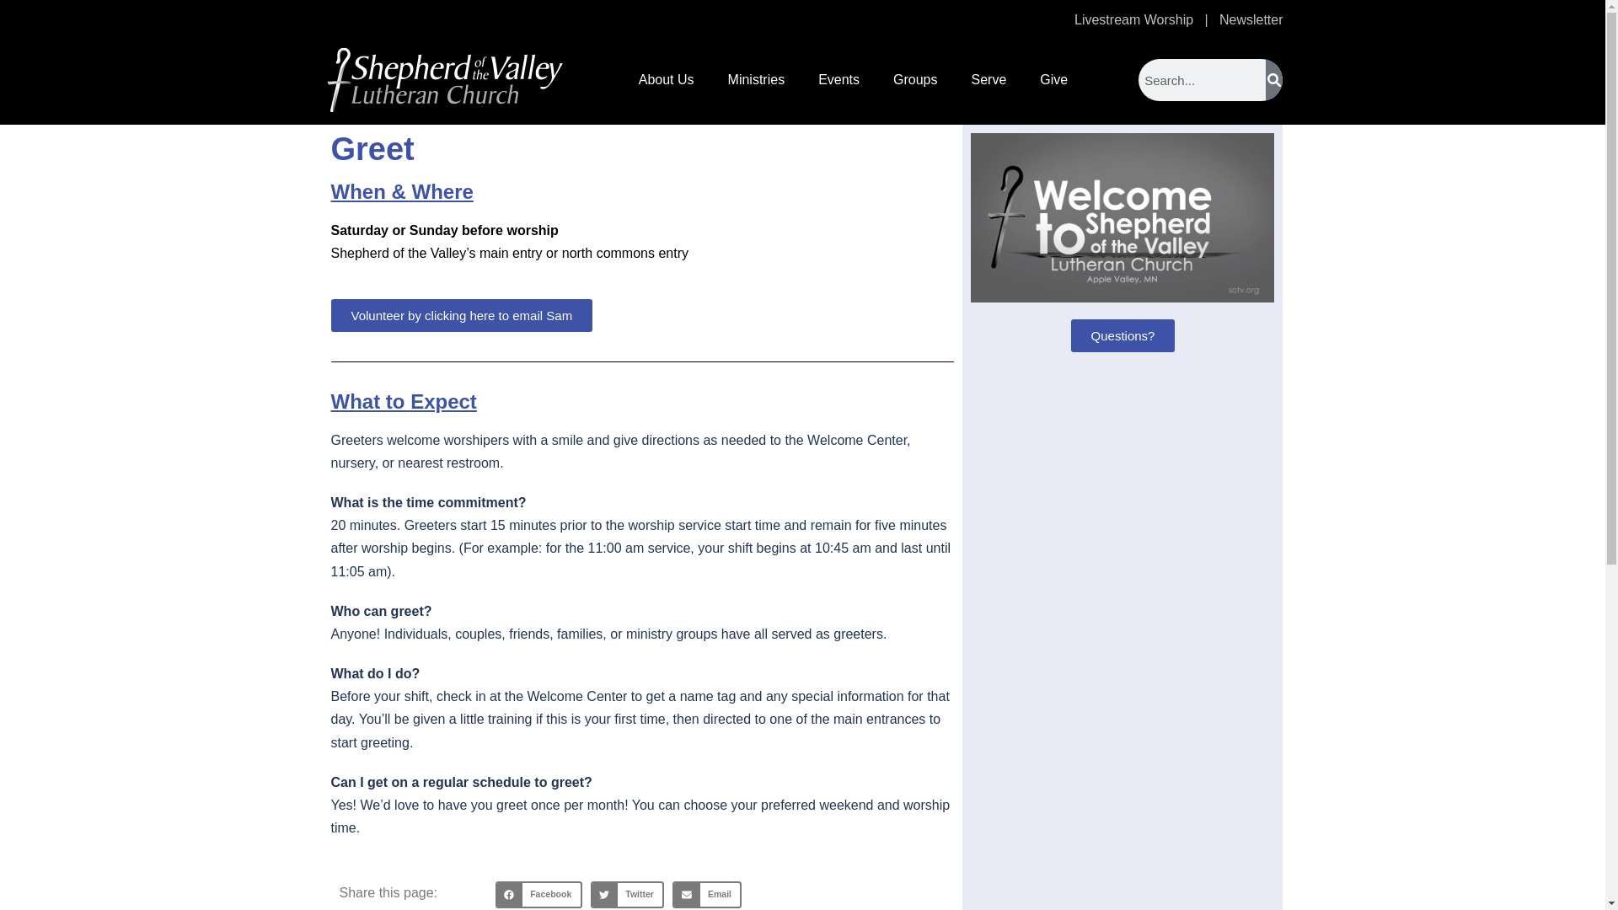 This screenshot has width=1618, height=910. What do you see at coordinates (460, 315) in the screenshot?
I see `Volunteer by clicking here to email Sam` at bounding box center [460, 315].